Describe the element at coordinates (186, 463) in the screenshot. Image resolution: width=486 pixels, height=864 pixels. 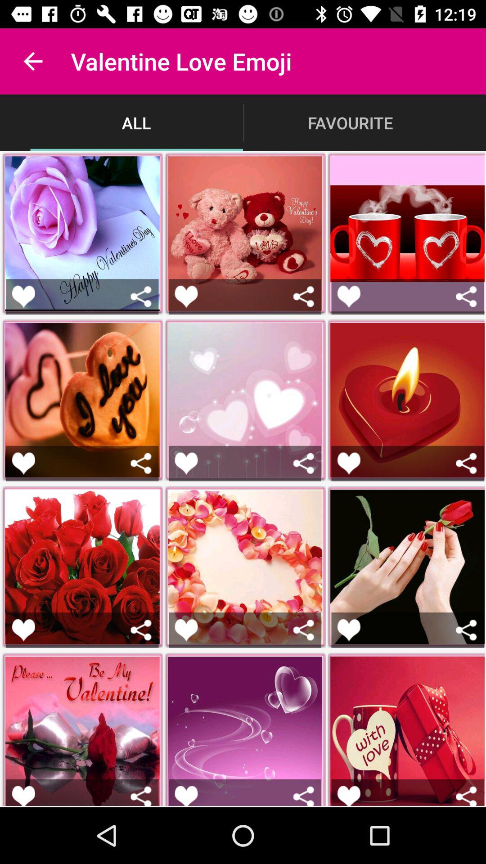
I see `button to like an emoji` at that location.